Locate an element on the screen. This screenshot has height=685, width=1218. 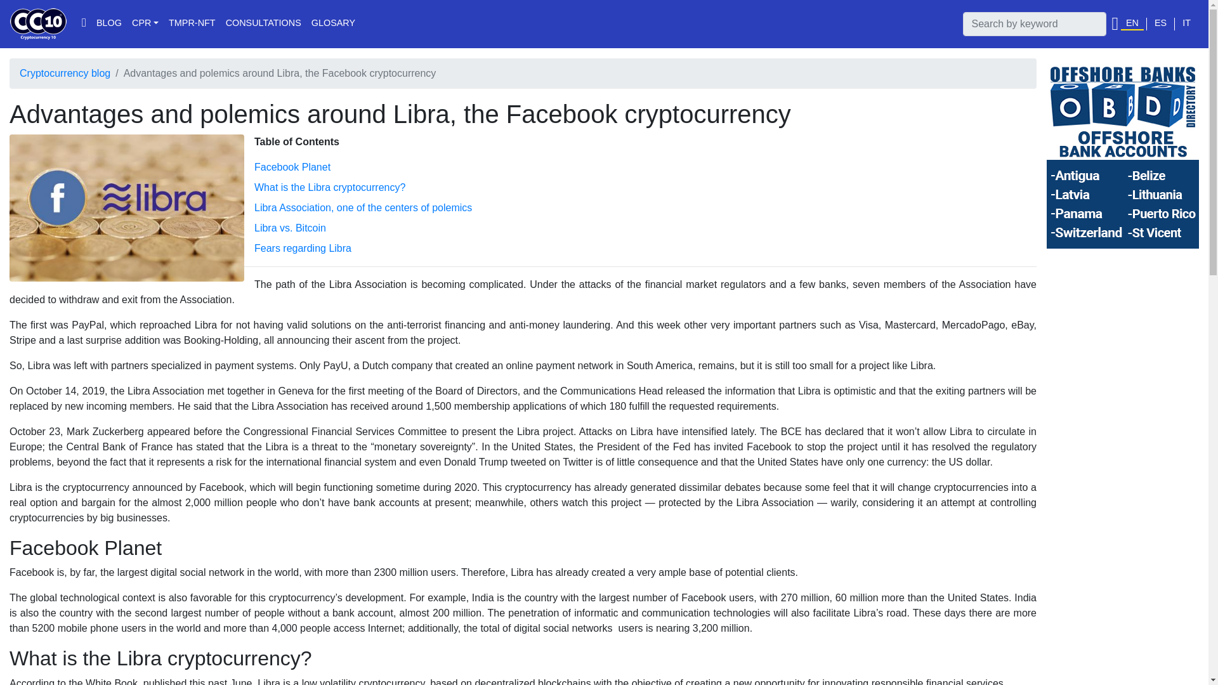
What is the Libra cryptocurrency? is located at coordinates (330, 187).